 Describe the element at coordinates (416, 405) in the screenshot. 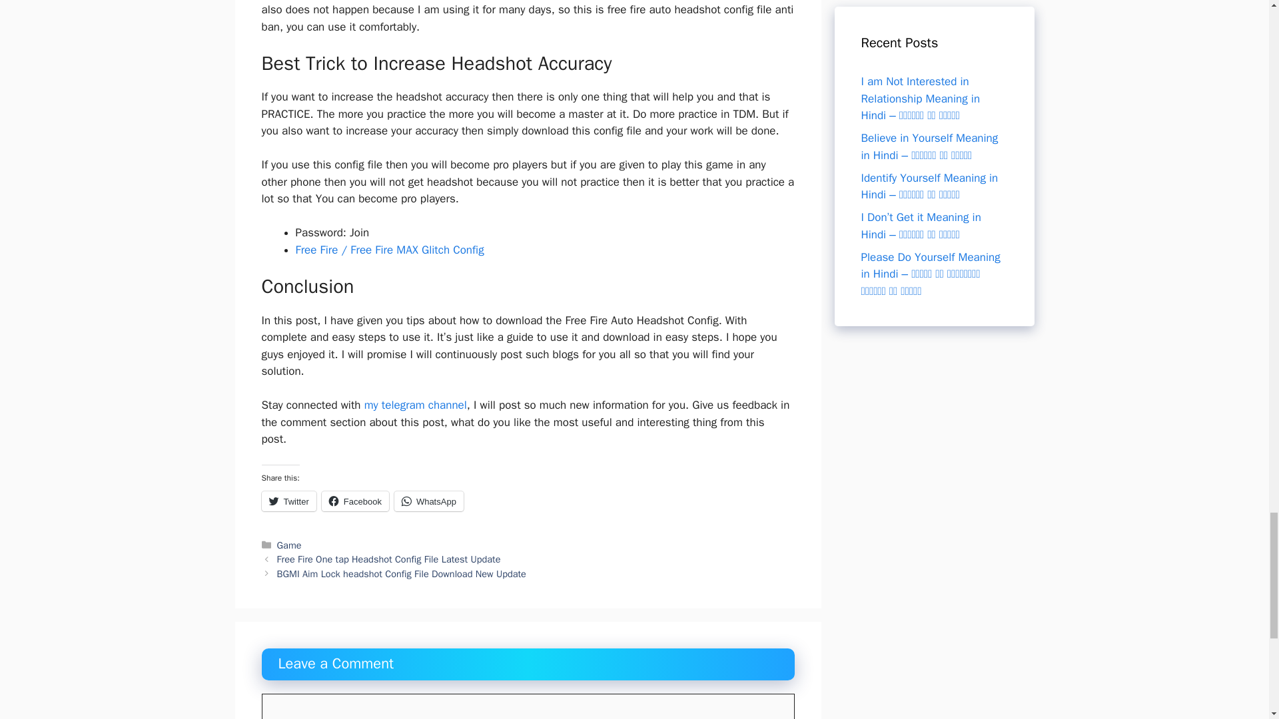

I see `my telegram channel` at that location.